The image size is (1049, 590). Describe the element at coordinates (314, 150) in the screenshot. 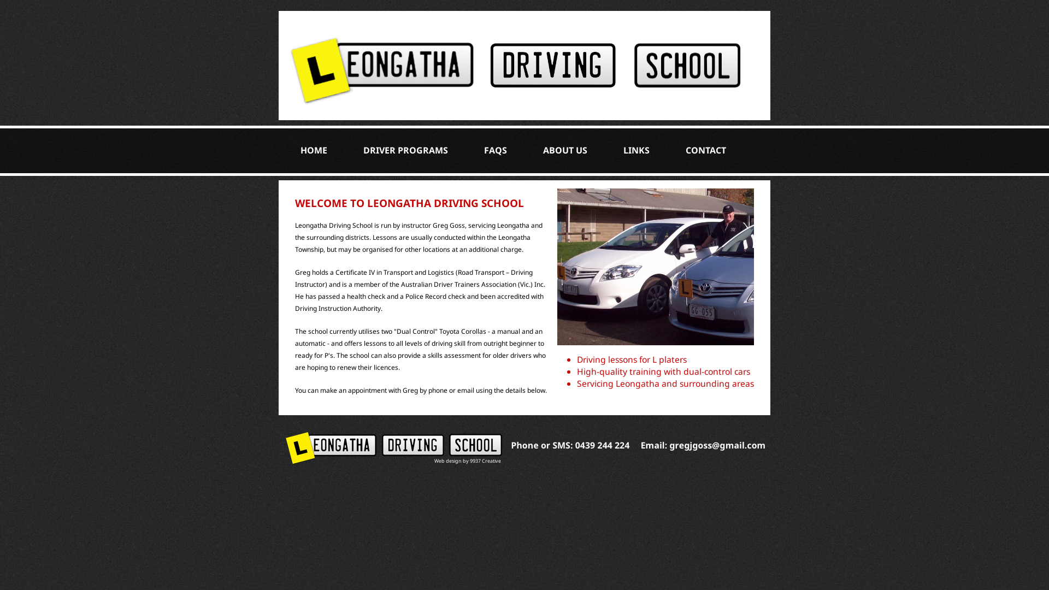

I see `HOME` at that location.